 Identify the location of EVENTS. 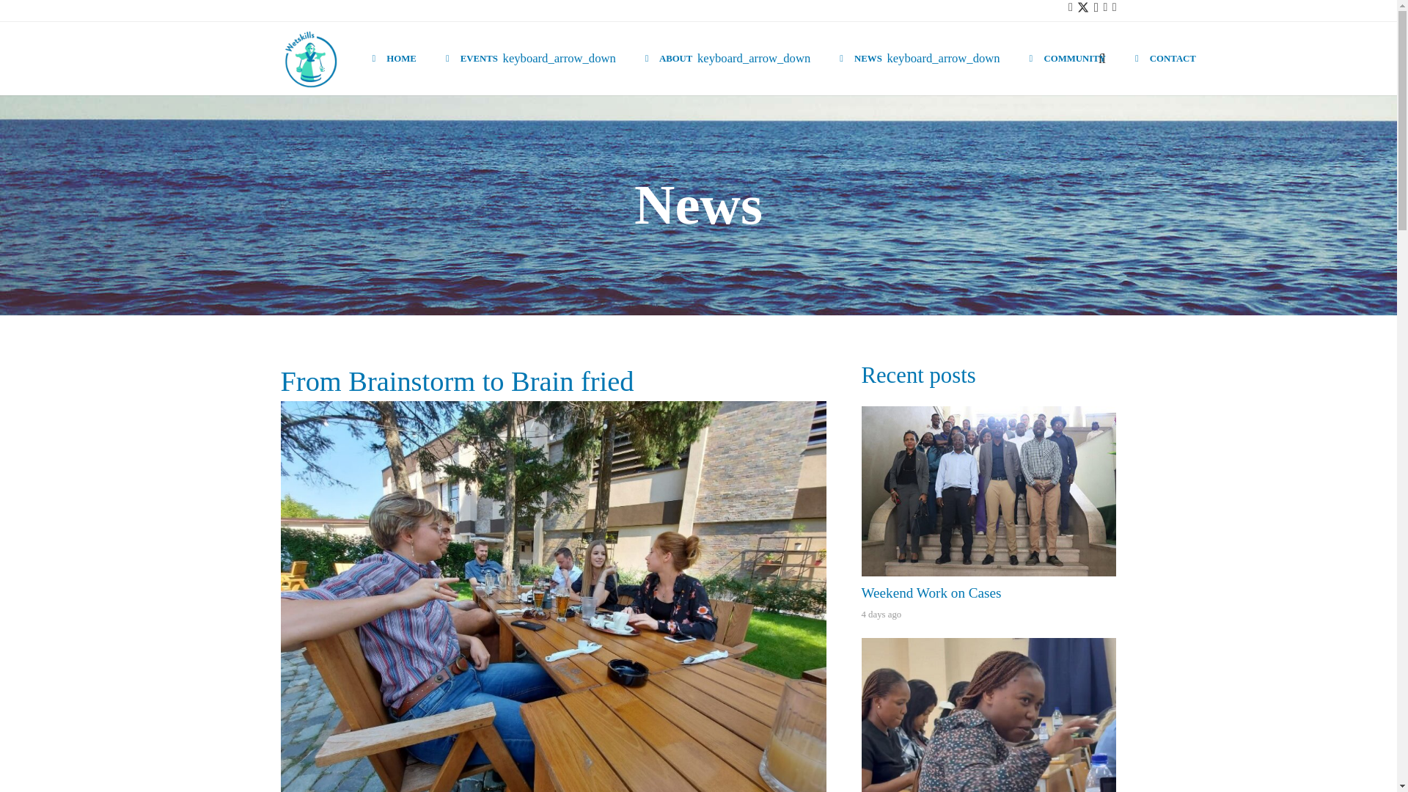
(531, 59).